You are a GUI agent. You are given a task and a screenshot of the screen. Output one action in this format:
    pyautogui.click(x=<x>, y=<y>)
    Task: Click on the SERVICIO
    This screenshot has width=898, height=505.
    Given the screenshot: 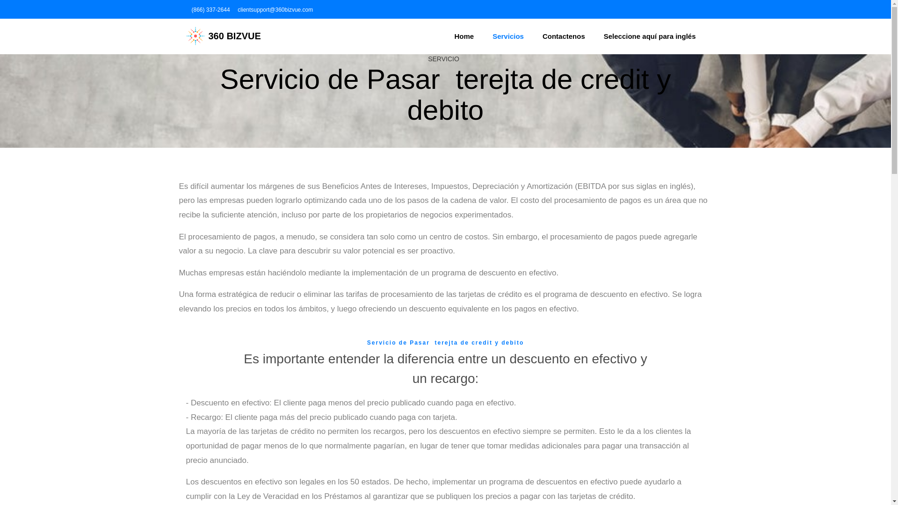 What is the action you would take?
    pyautogui.click(x=443, y=59)
    